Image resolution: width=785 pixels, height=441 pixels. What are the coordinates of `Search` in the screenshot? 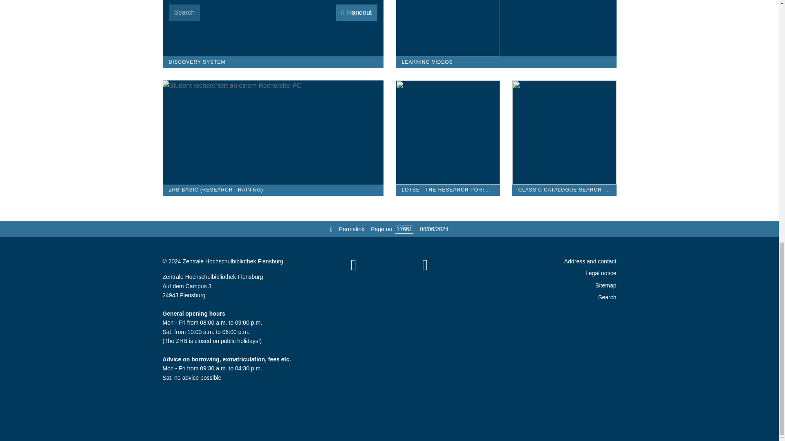 It's located at (184, 12).